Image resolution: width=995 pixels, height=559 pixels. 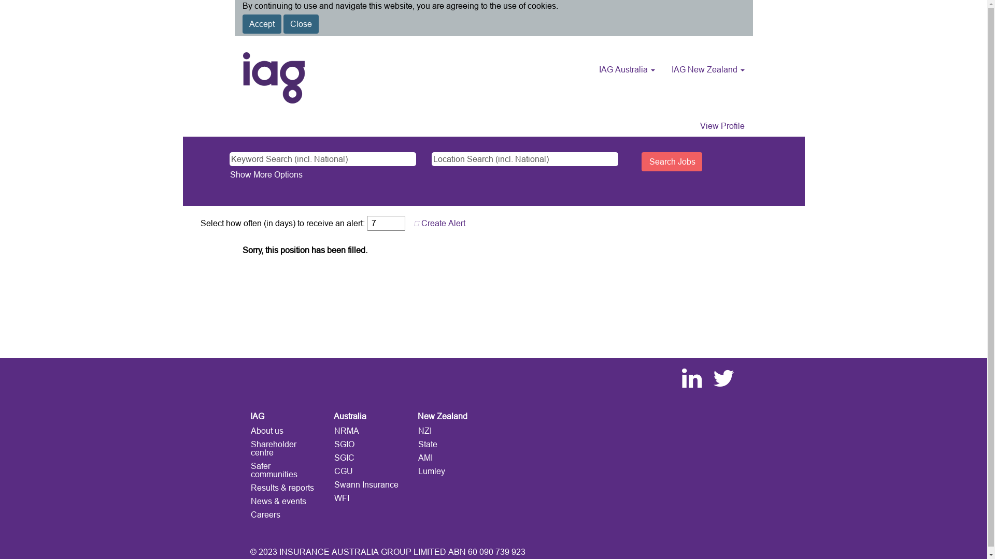 I want to click on CGU, so click(x=368, y=471).